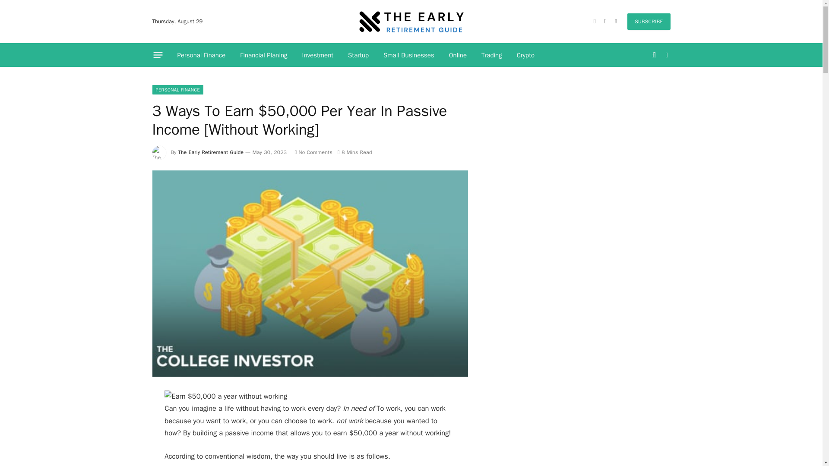  What do you see at coordinates (318, 55) in the screenshot?
I see `Investment` at bounding box center [318, 55].